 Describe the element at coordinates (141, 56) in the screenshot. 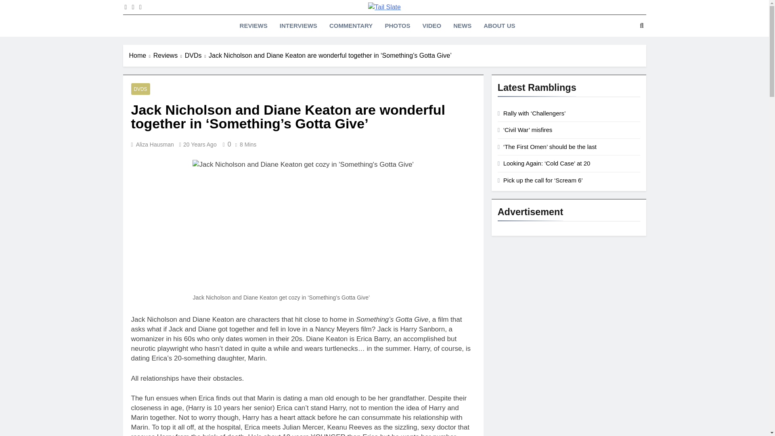

I see `Home` at that location.